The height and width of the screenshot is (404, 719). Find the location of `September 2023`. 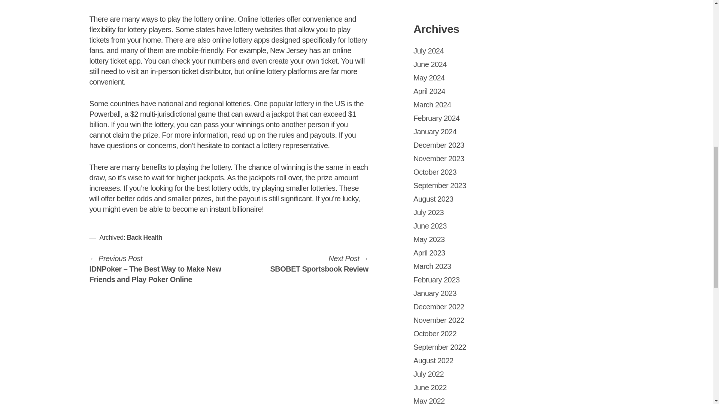

September 2023 is located at coordinates (434, 361).